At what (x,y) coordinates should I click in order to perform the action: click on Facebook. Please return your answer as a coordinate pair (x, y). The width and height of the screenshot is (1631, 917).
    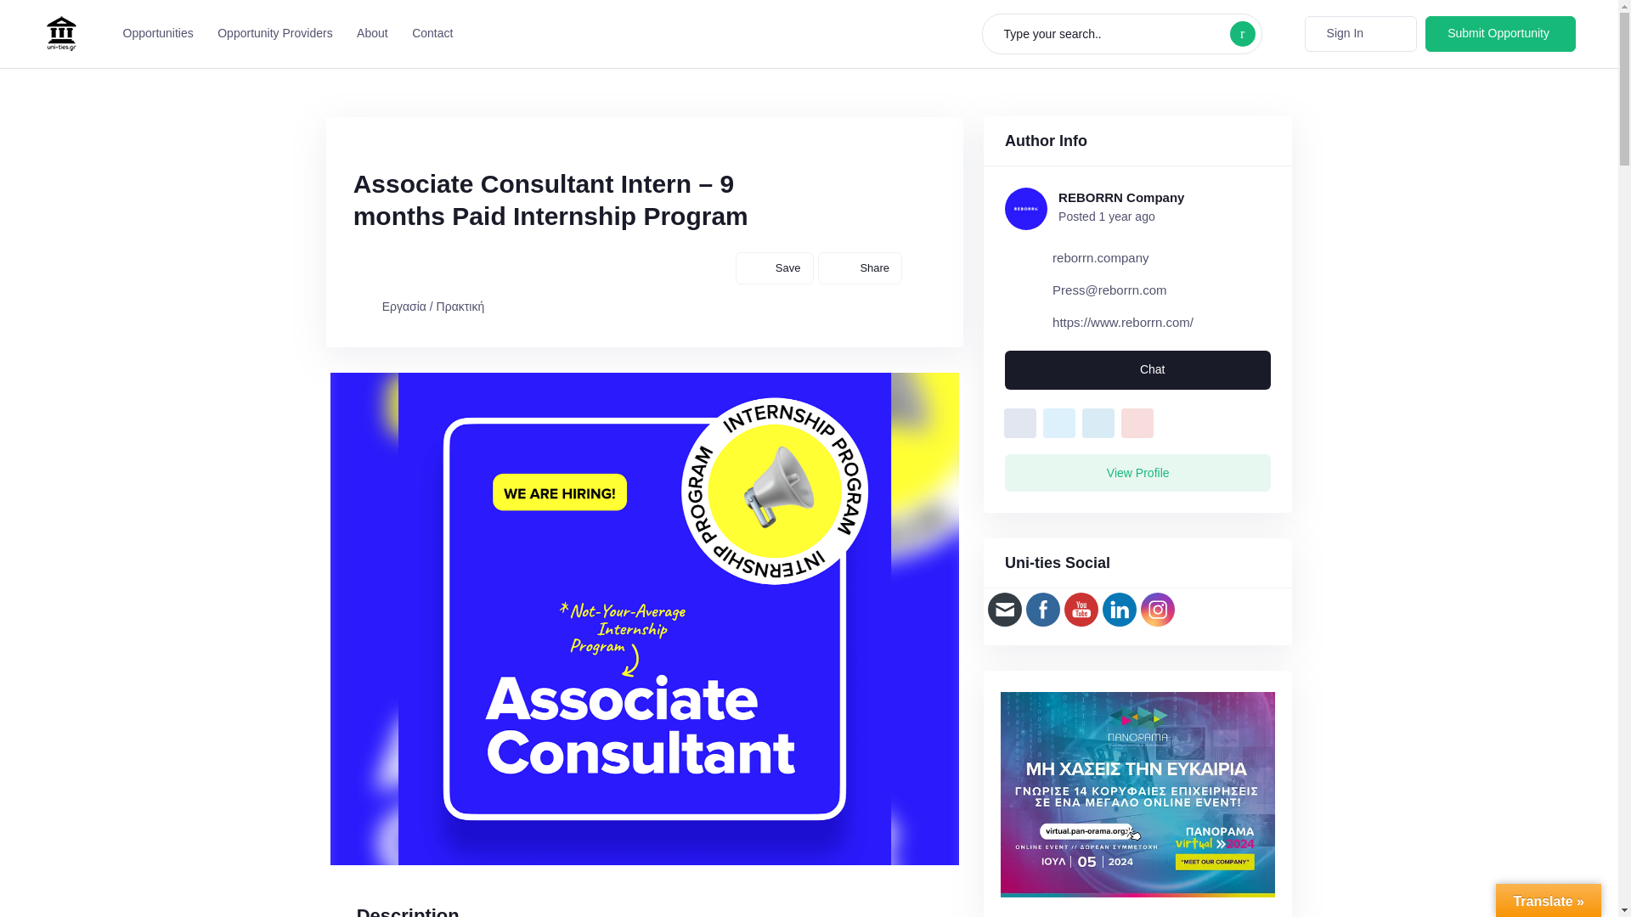
    Looking at the image, I should click on (1043, 608).